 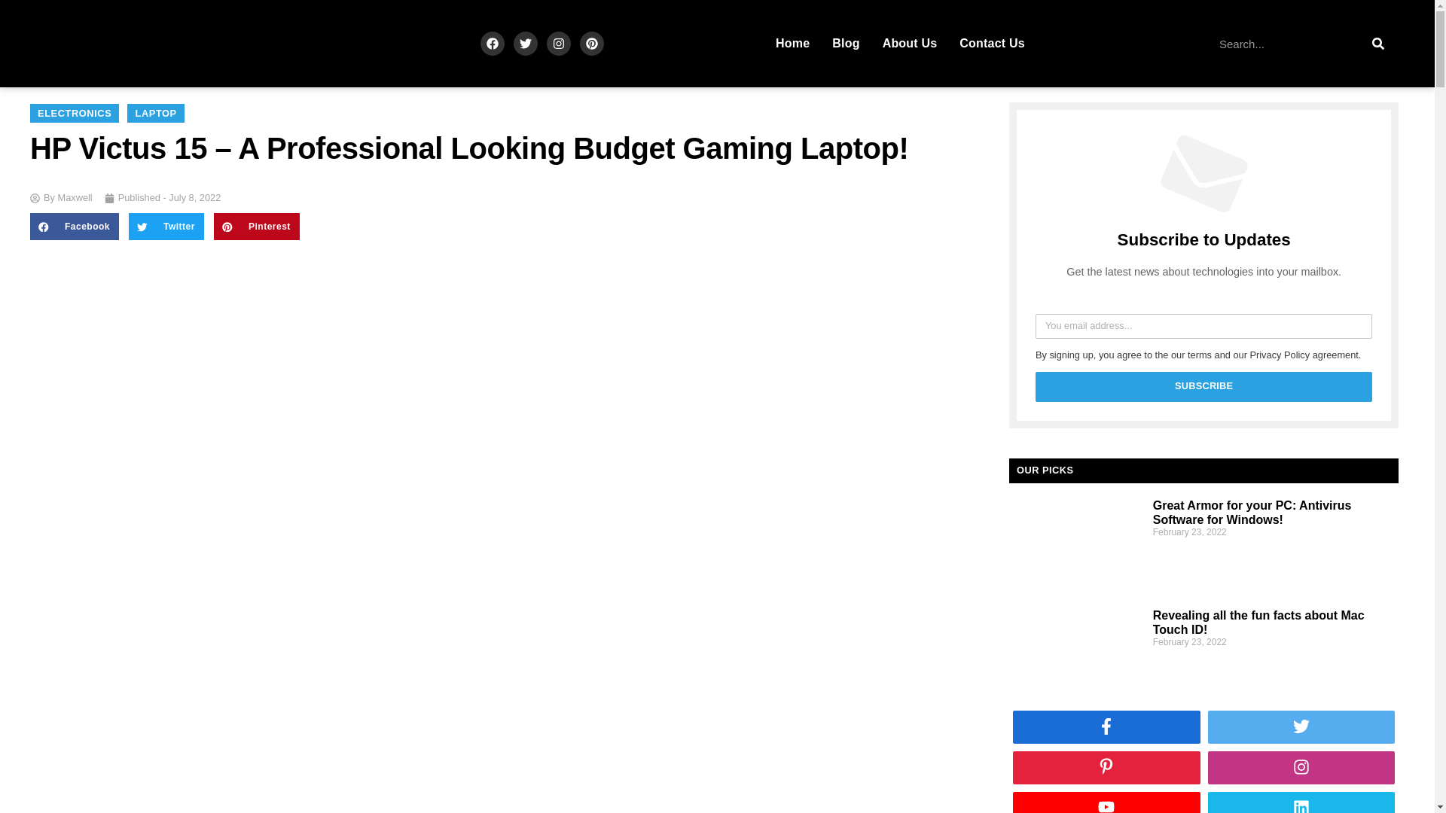 What do you see at coordinates (155, 113) in the screenshot?
I see `LAPTOP` at bounding box center [155, 113].